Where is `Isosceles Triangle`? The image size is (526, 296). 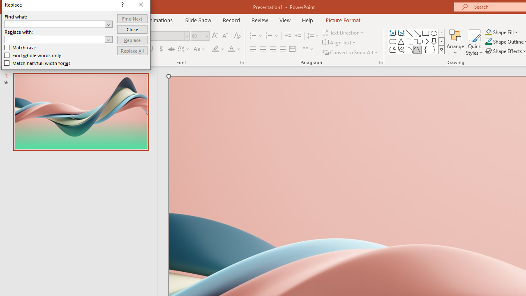 Isosceles Triangle is located at coordinates (401, 41).